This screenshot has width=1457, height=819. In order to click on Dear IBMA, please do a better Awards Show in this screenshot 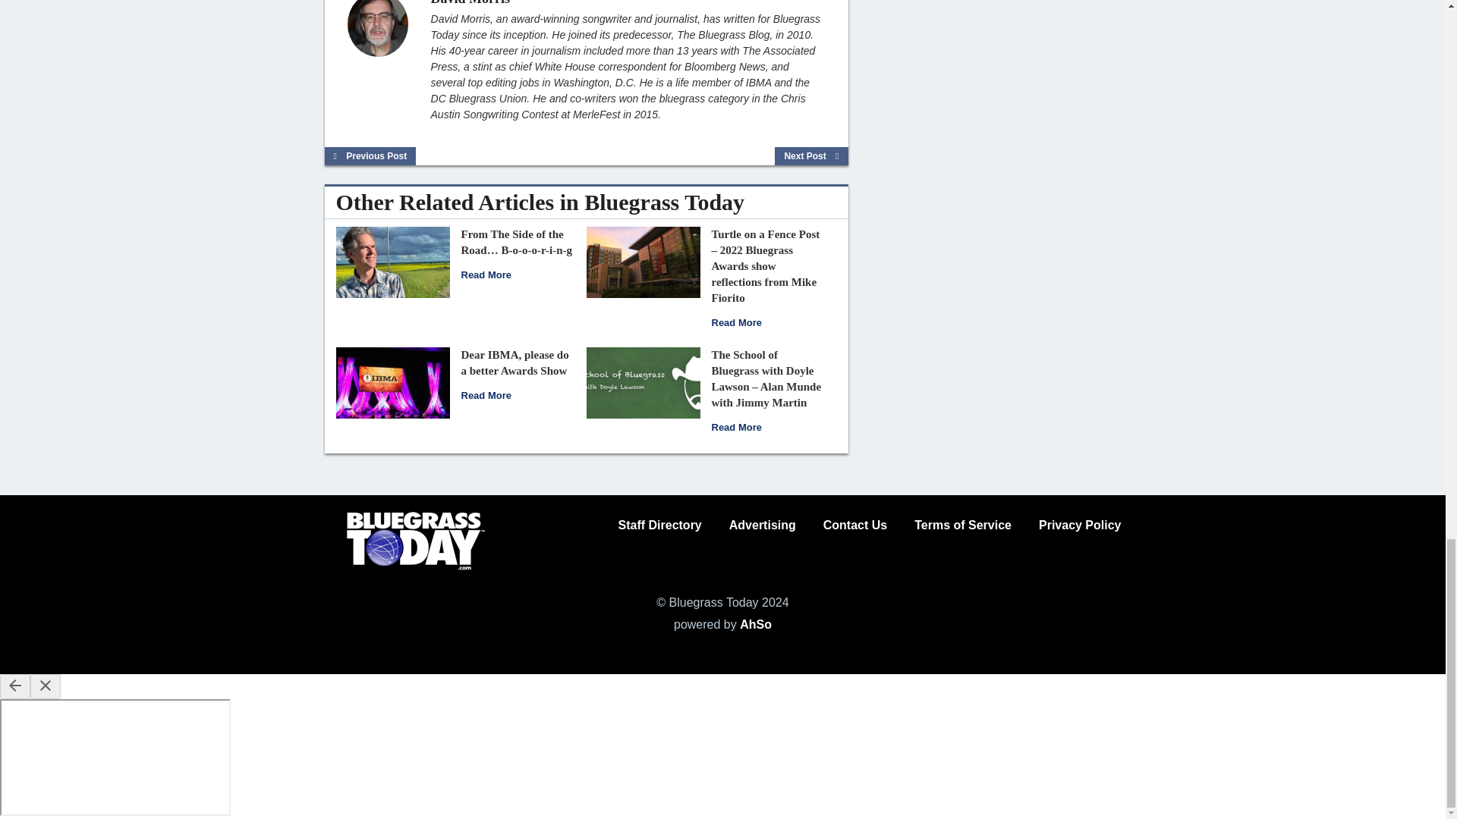, I will do `click(392, 381)`.